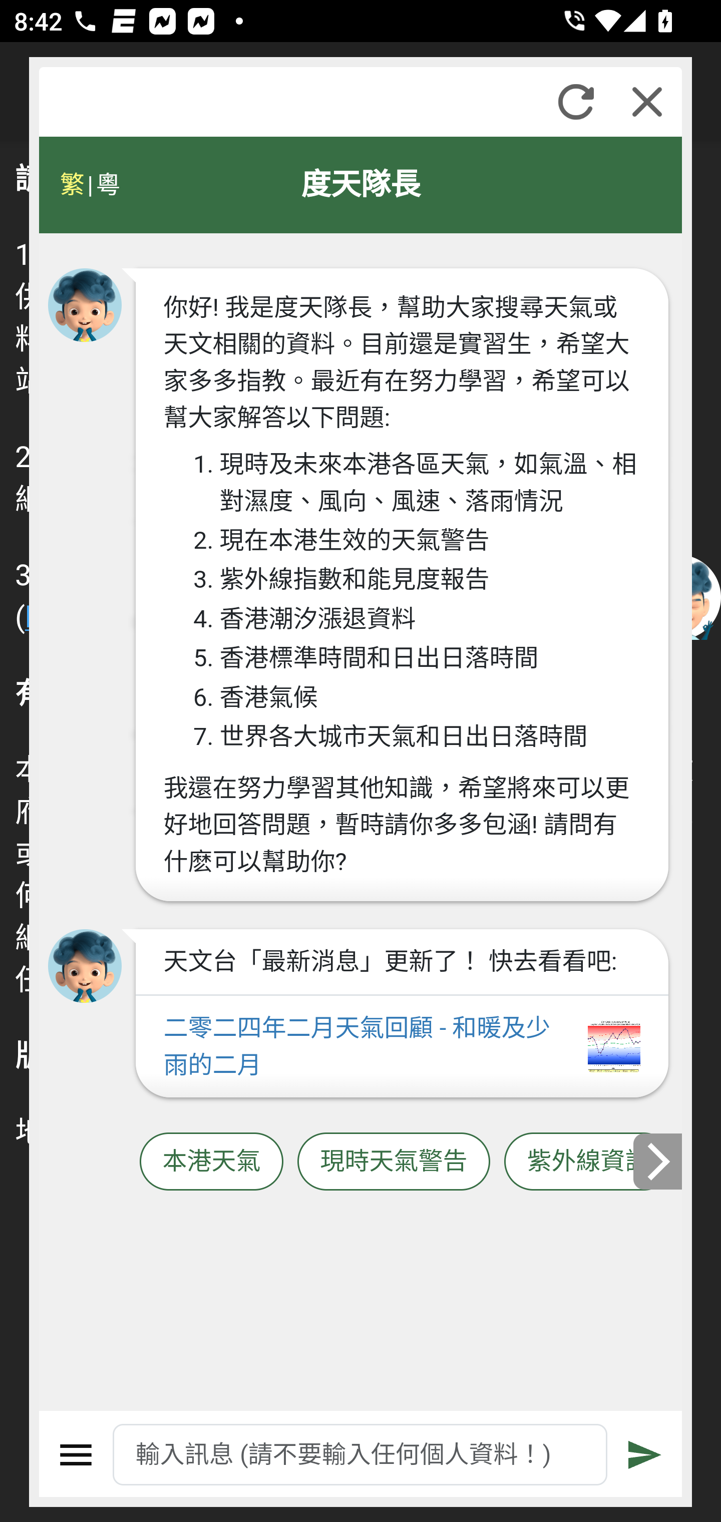  I want to click on 現時天氣警告, so click(394, 1162).